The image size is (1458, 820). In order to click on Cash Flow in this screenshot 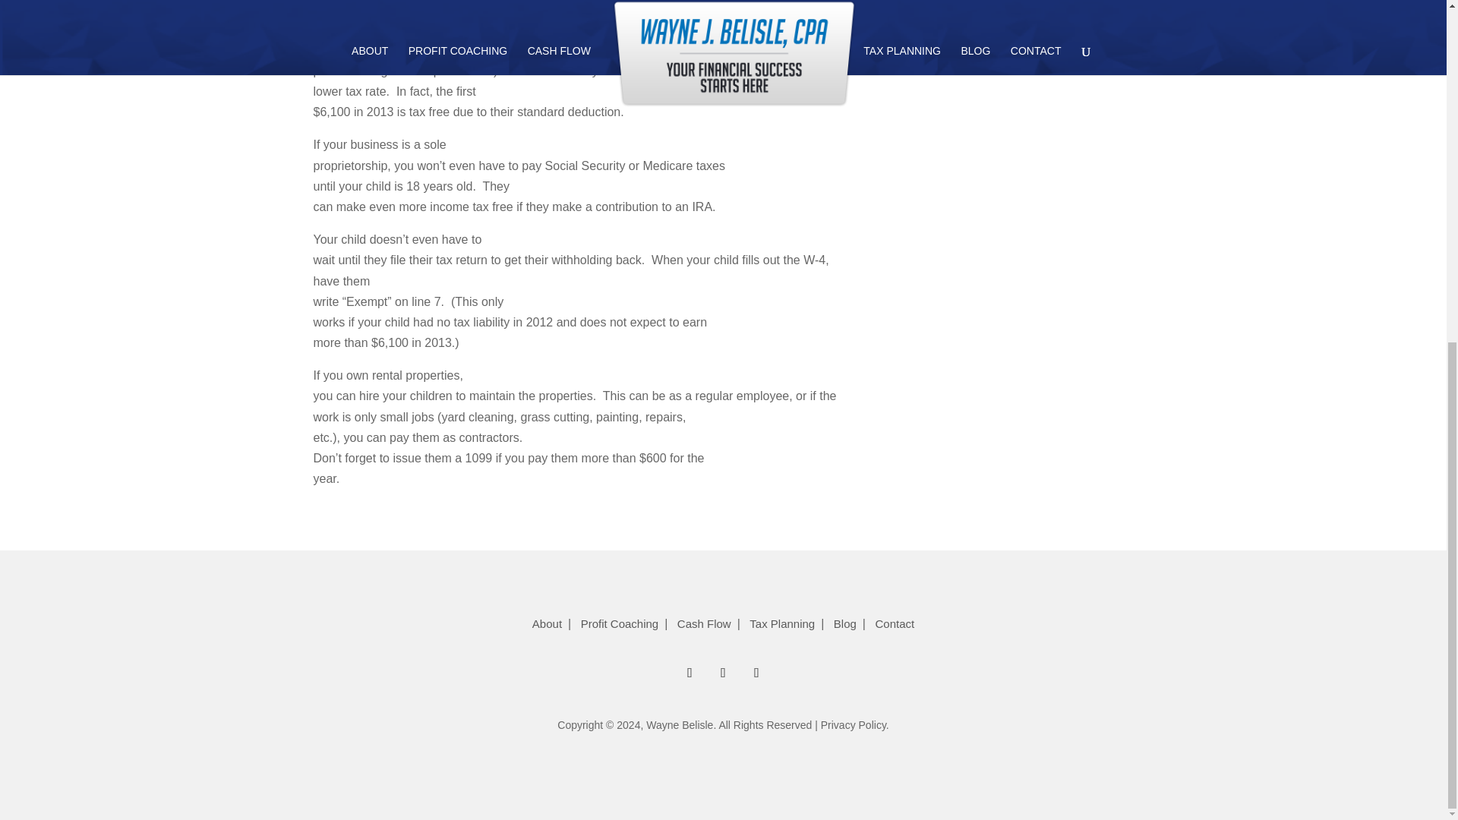, I will do `click(704, 624)`.